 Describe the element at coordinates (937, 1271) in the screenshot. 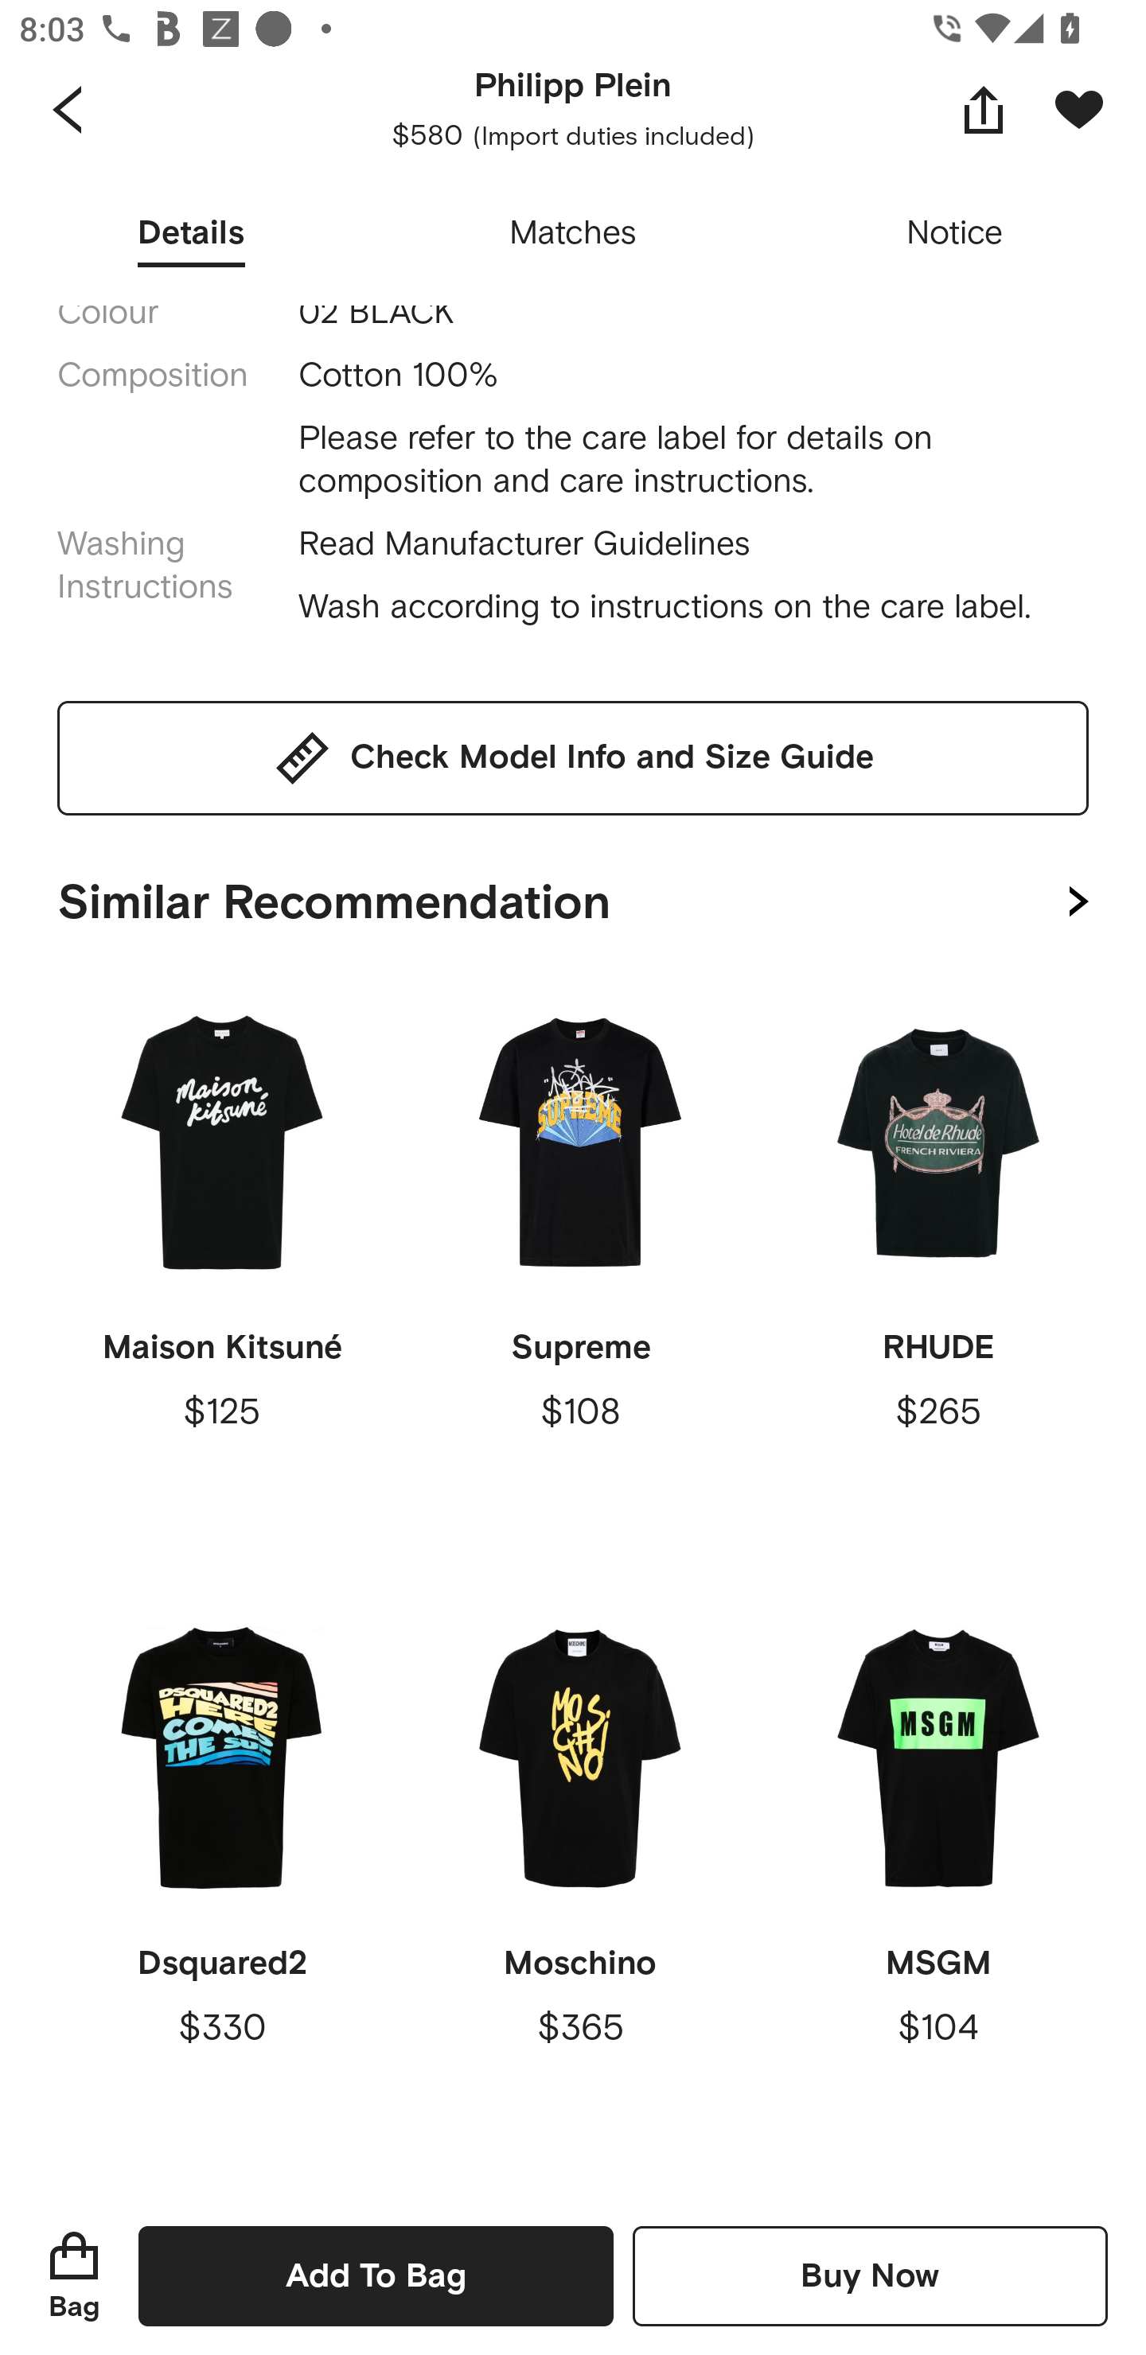

I see `RHUDE $265` at that location.